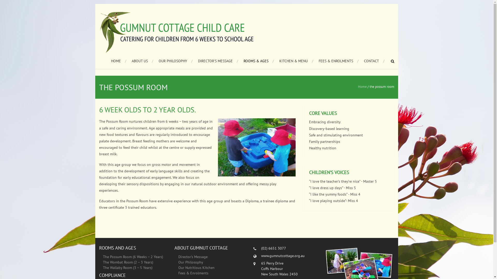 This screenshot has height=279, width=497. Describe the element at coordinates (196, 268) in the screenshot. I see `Our Nutritious Kitchen` at that location.